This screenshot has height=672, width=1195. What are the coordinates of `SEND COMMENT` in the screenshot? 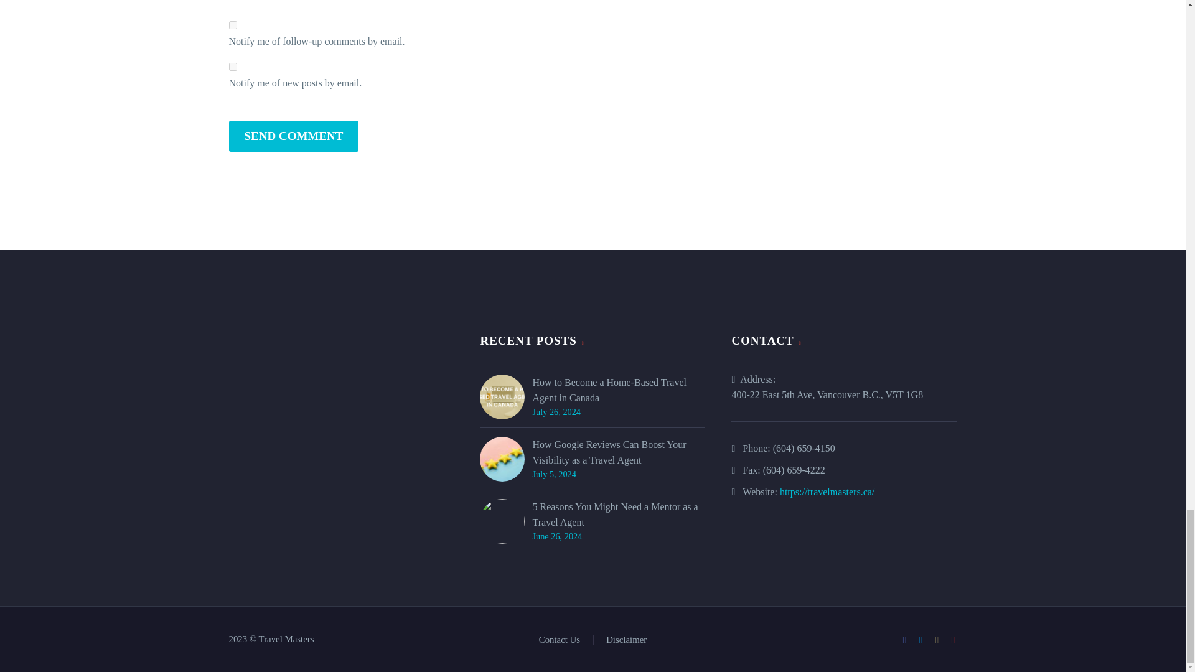 It's located at (294, 136).